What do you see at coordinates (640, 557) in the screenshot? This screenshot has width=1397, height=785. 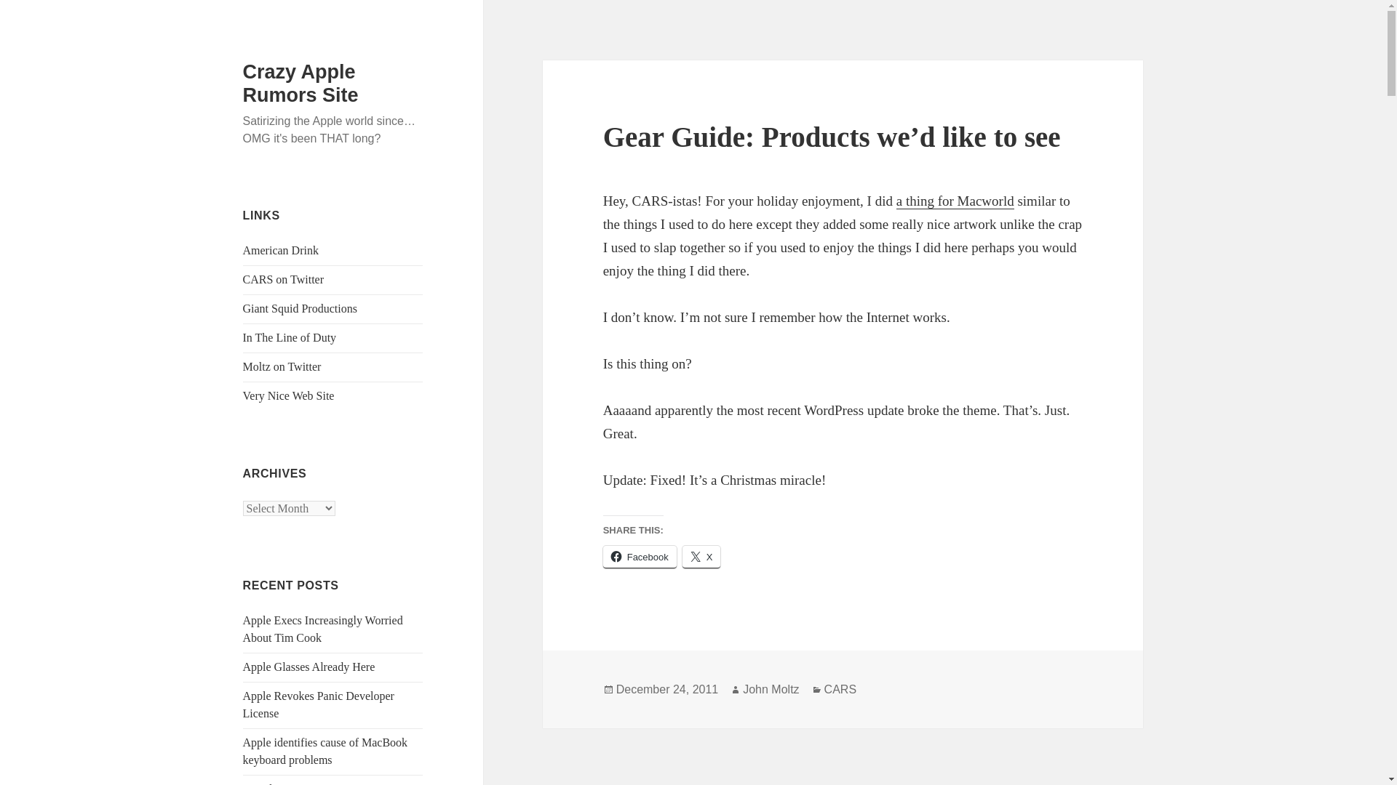 I see `Facebook` at bounding box center [640, 557].